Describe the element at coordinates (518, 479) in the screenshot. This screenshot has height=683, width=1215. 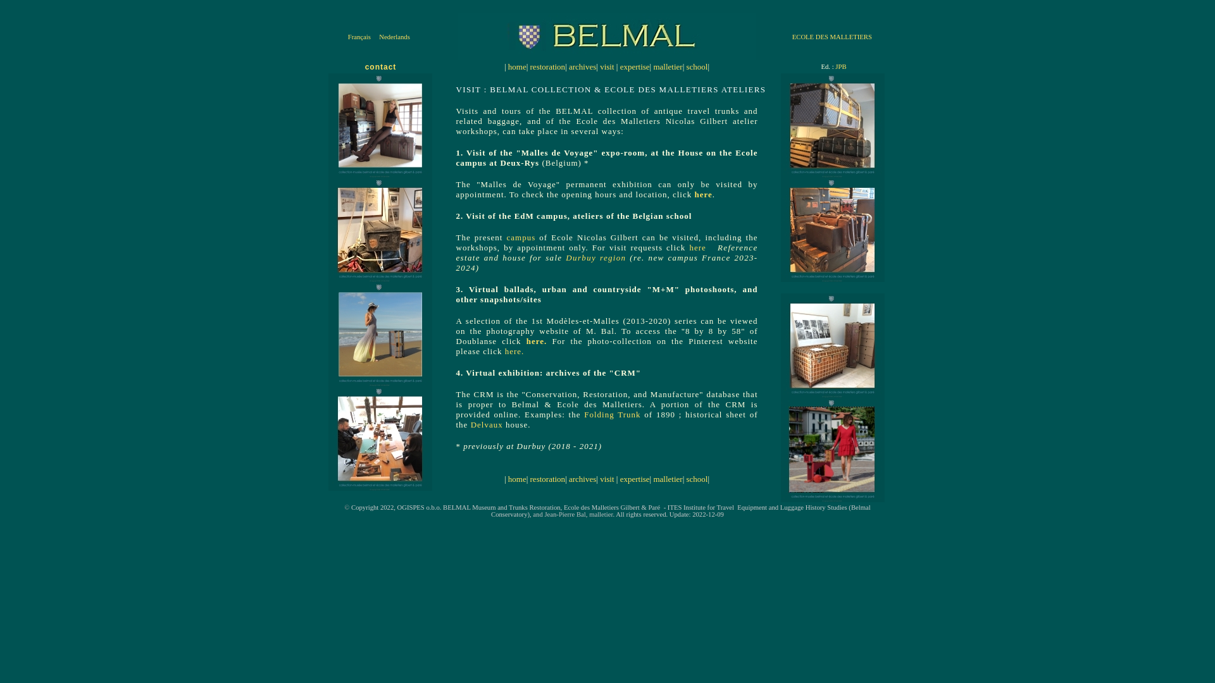
I see `home` at that location.